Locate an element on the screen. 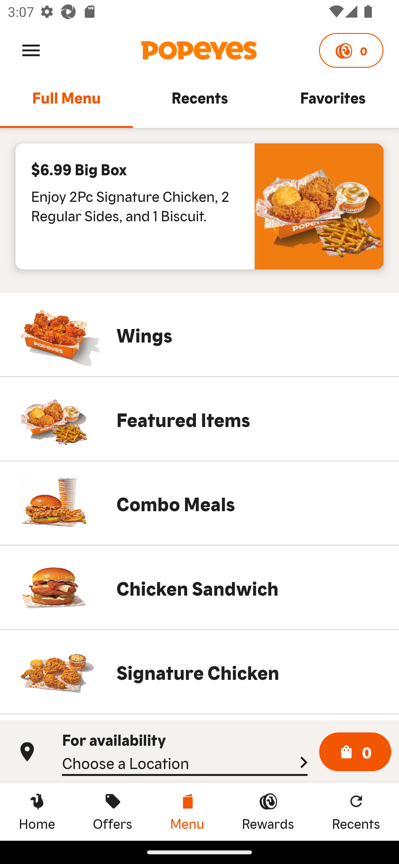 The width and height of the screenshot is (399, 864). Menu  is located at coordinates (31, 50).